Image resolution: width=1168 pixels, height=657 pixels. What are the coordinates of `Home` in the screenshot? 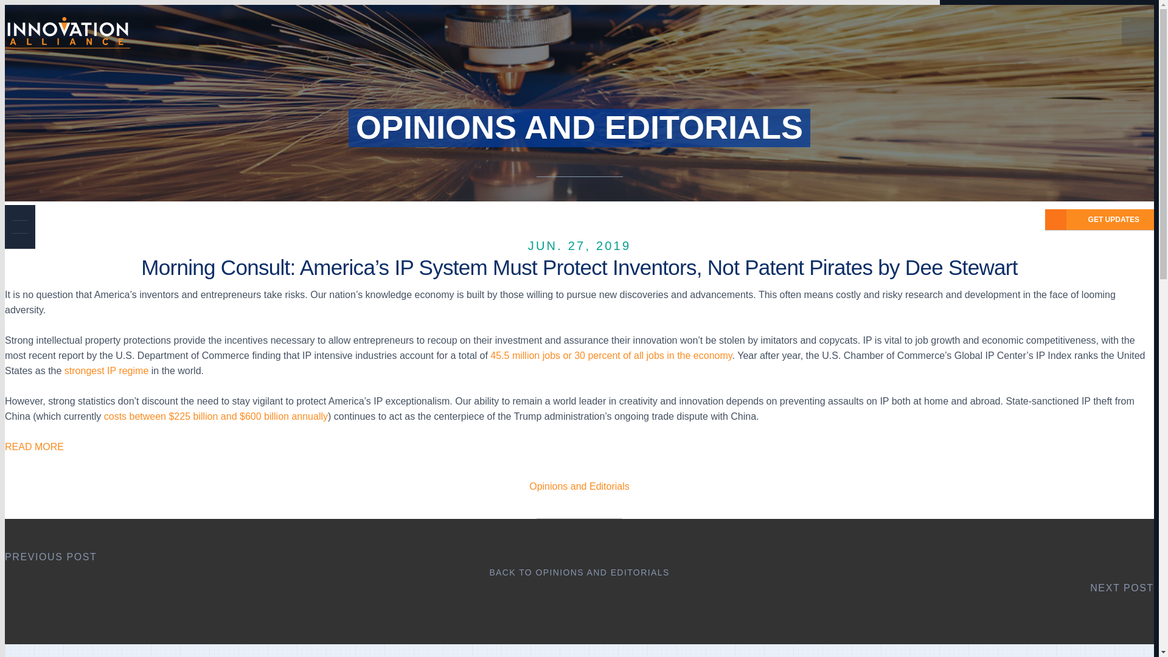 It's located at (985, 29).